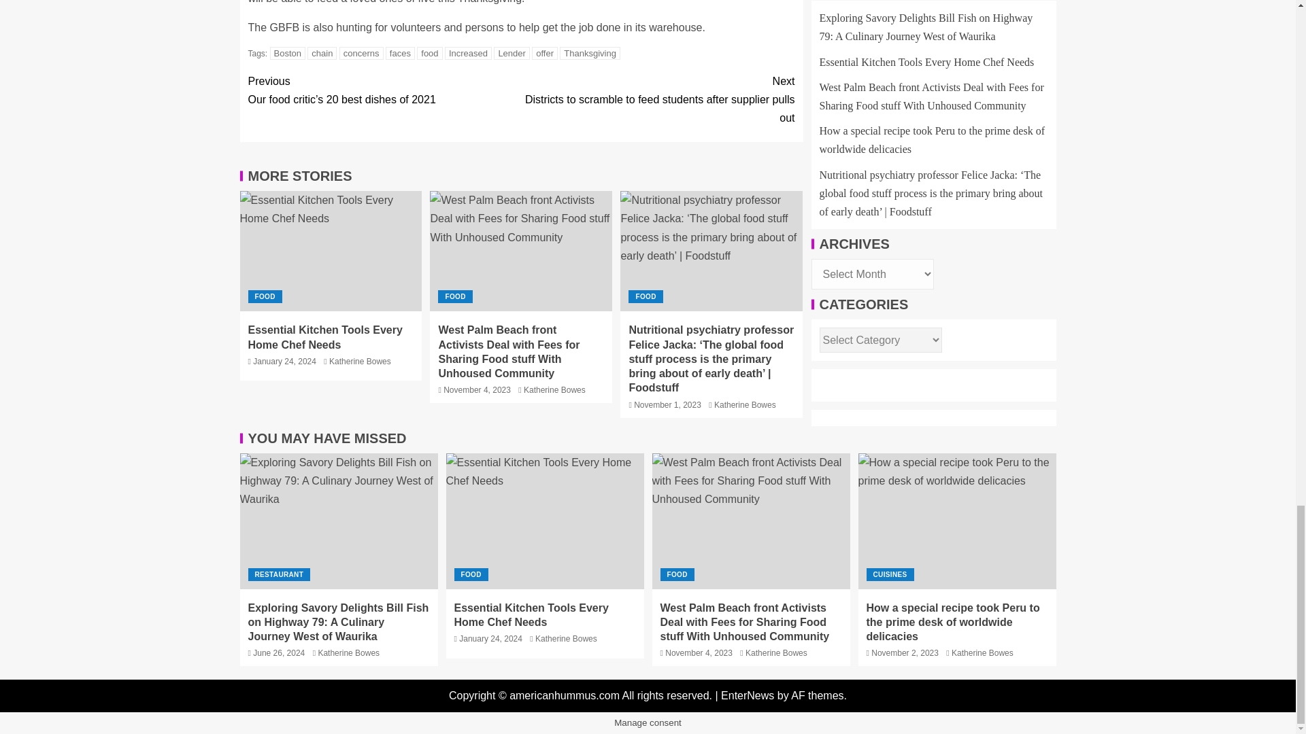 Image resolution: width=1306 pixels, height=734 pixels. Describe the element at coordinates (544, 53) in the screenshot. I see `offer` at that location.